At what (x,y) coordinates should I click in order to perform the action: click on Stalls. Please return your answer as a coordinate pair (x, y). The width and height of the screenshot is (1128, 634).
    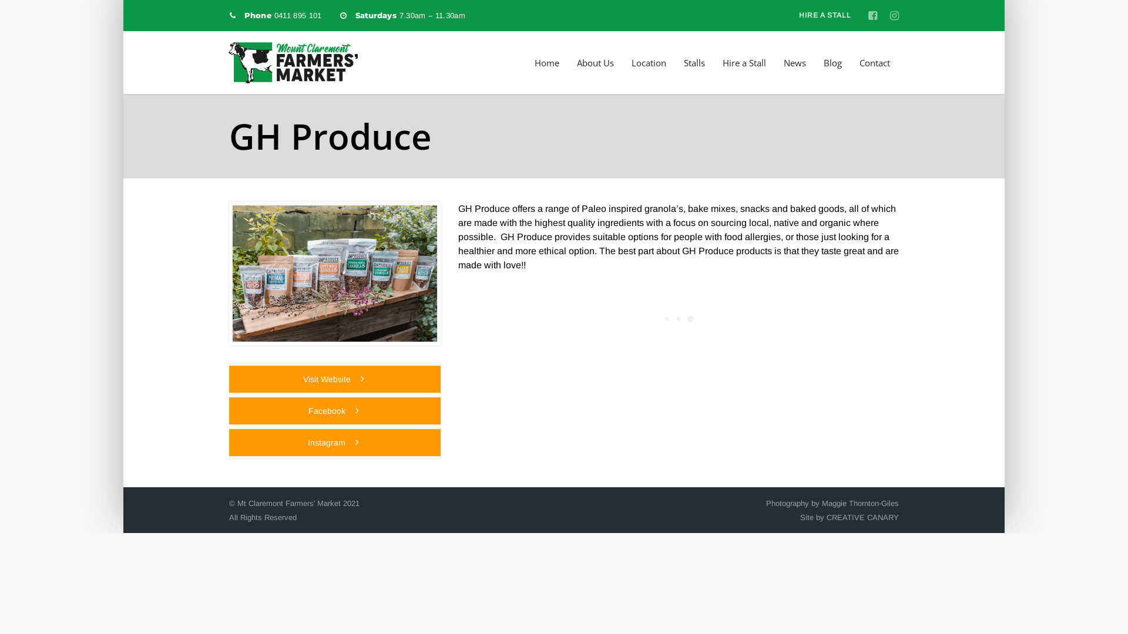
    Looking at the image, I should click on (694, 63).